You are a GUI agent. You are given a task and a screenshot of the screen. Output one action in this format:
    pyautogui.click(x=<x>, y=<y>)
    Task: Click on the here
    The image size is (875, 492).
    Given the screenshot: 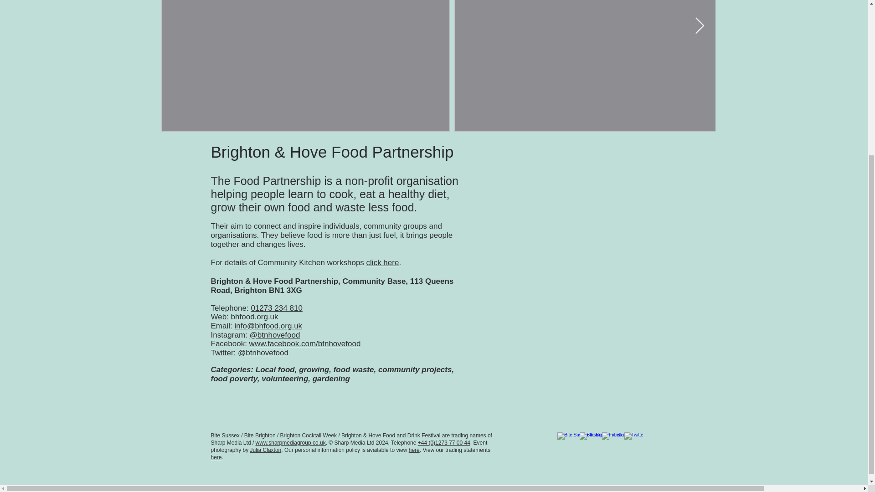 What is the action you would take?
    pyautogui.click(x=216, y=457)
    